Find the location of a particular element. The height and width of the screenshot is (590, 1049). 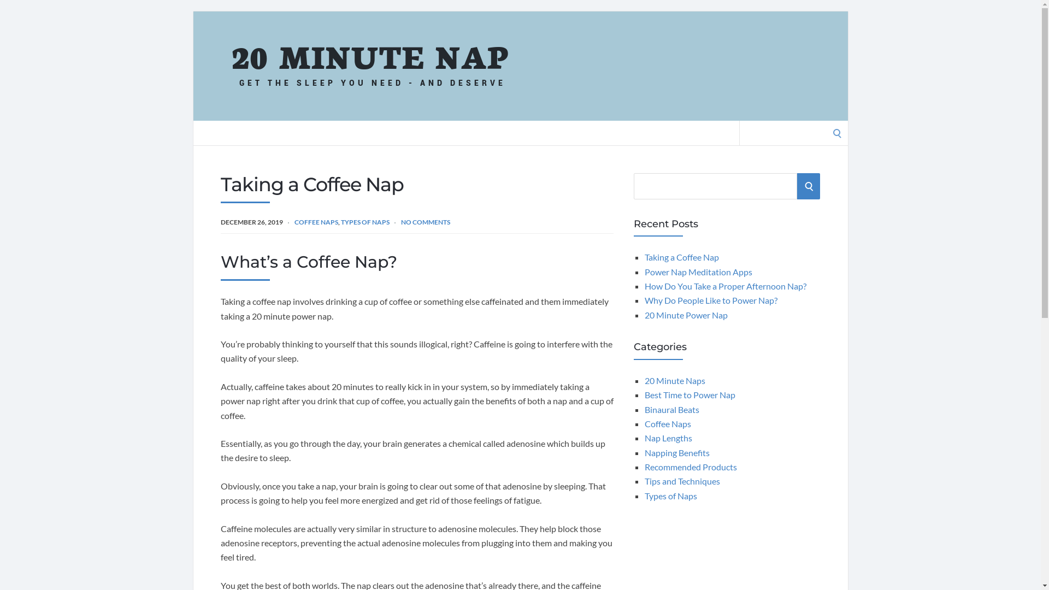

COFFEE NAPS is located at coordinates (316, 222).